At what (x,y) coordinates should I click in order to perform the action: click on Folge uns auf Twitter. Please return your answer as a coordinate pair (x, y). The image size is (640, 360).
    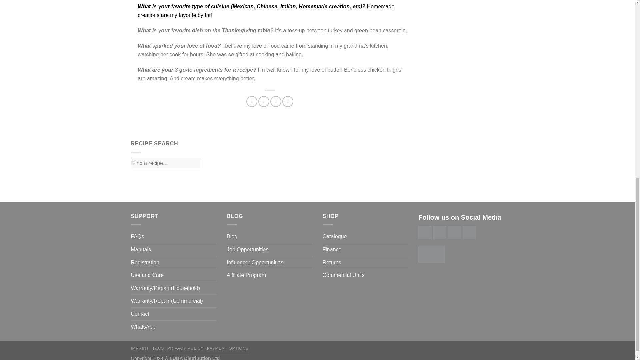
    Looking at the image, I should click on (425, 233).